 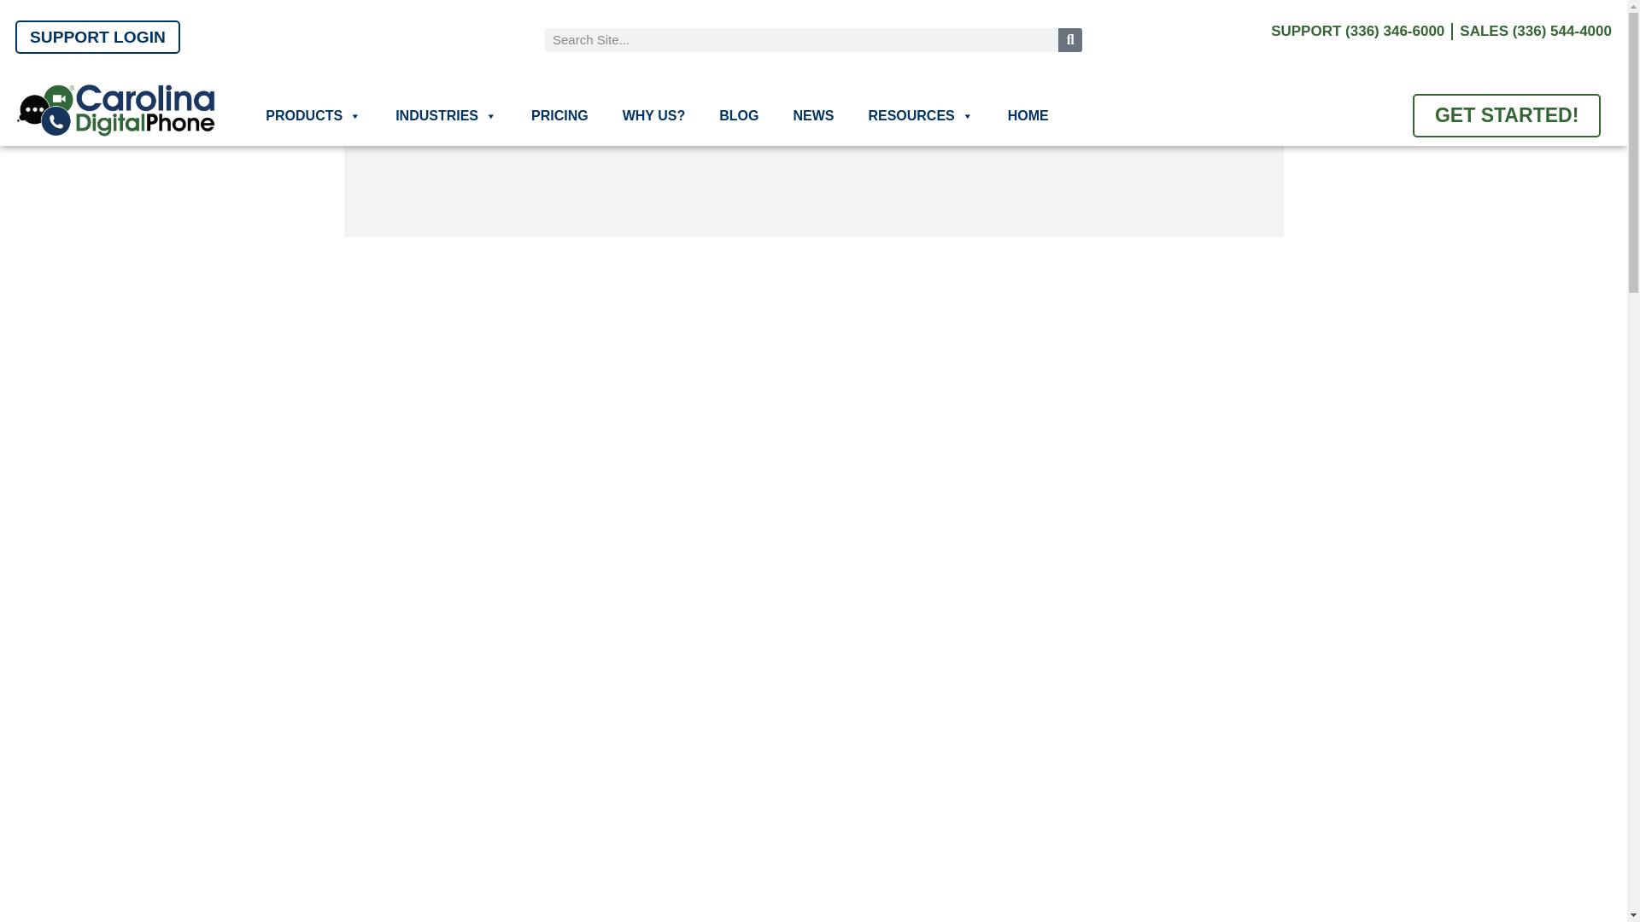 I want to click on RESOURCES, so click(x=920, y=116).